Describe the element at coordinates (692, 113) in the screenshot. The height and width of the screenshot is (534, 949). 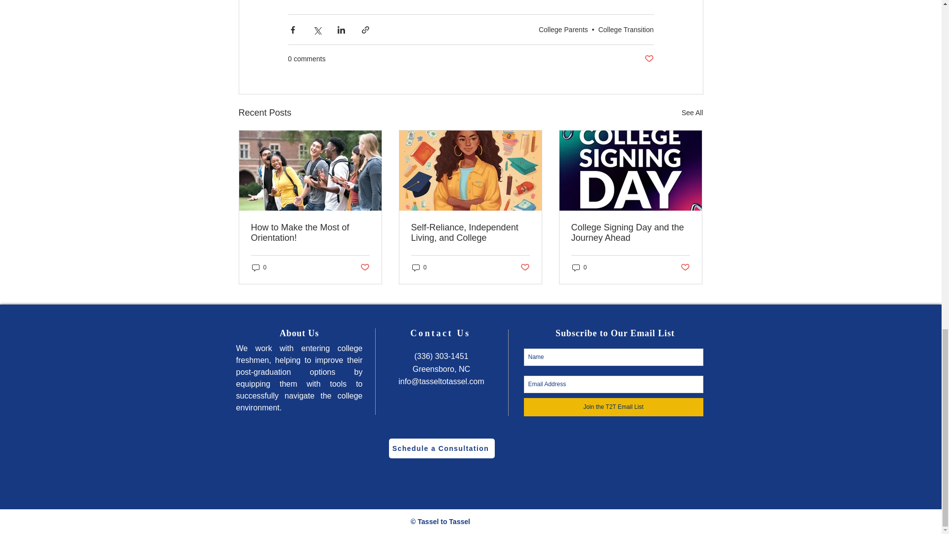
I see `See All` at that location.